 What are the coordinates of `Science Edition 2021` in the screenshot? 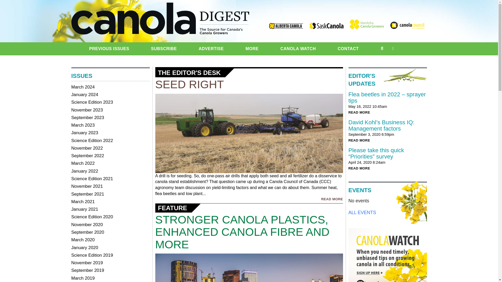 It's located at (92, 179).